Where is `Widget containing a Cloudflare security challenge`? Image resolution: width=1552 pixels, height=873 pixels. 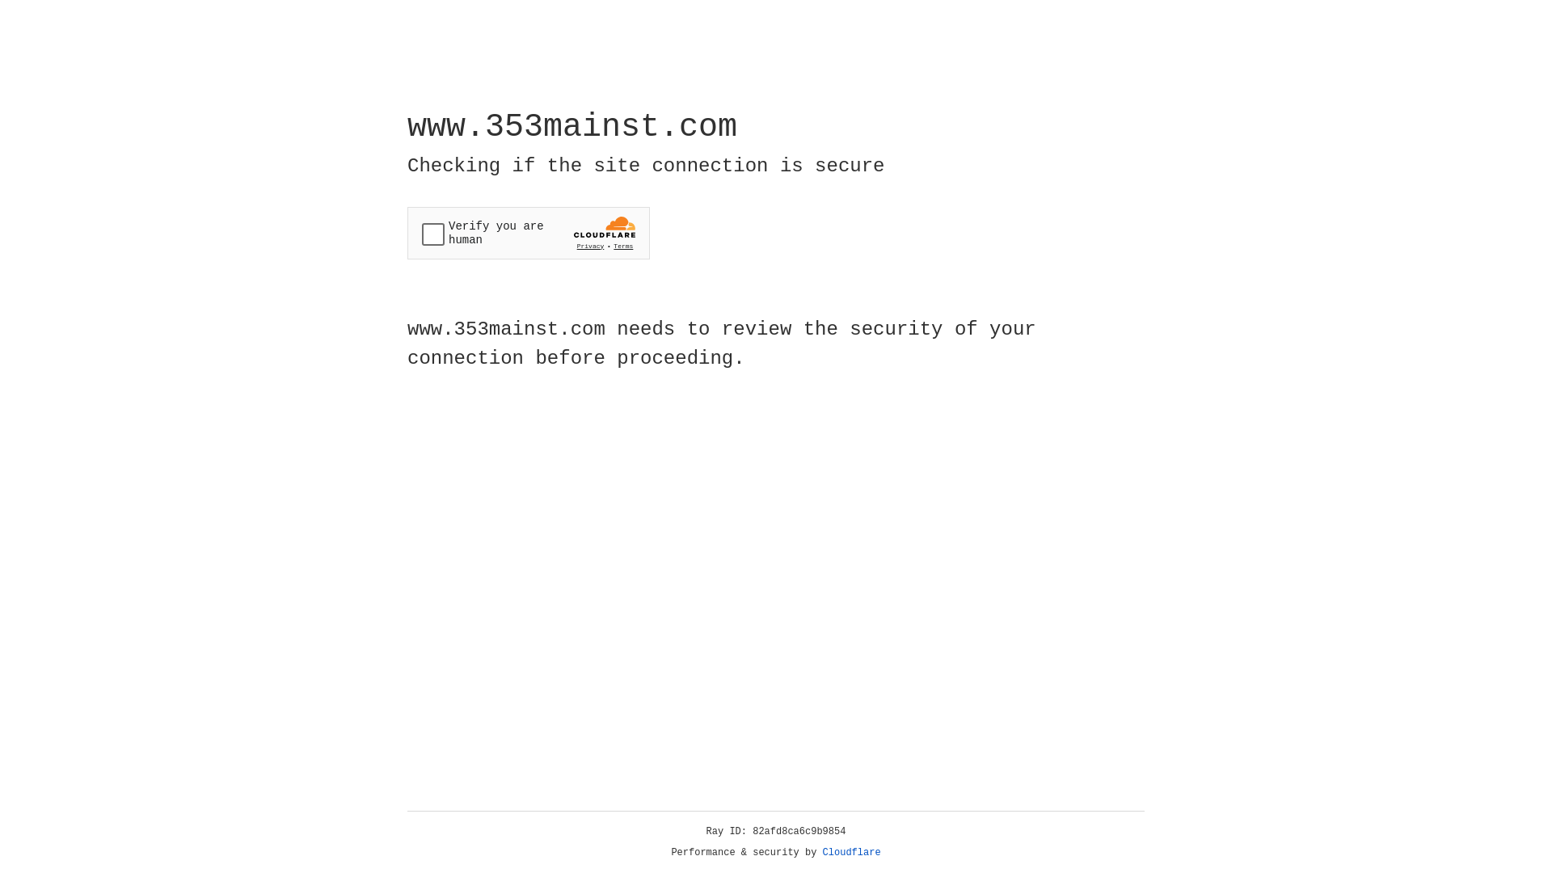 Widget containing a Cloudflare security challenge is located at coordinates (529, 233).